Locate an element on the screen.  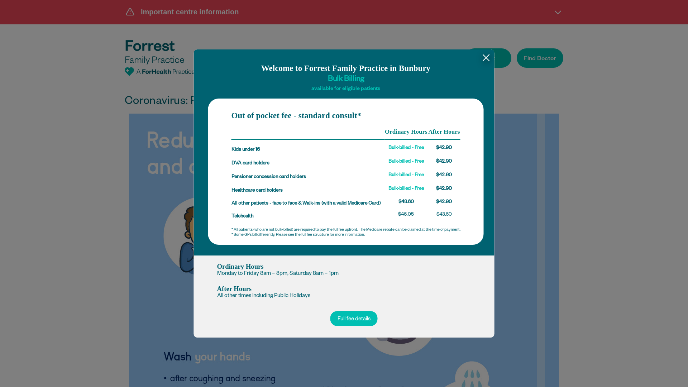
Find Doctor is located at coordinates (540, 58).